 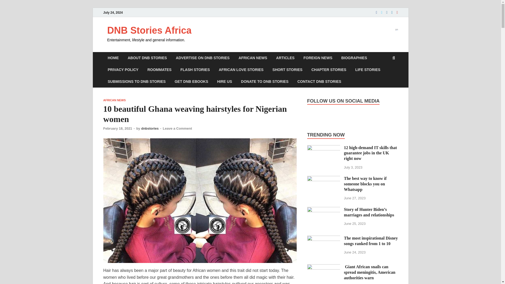 What do you see at coordinates (203, 58) in the screenshot?
I see `ADVERTISE ON DNB STORIES` at bounding box center [203, 58].